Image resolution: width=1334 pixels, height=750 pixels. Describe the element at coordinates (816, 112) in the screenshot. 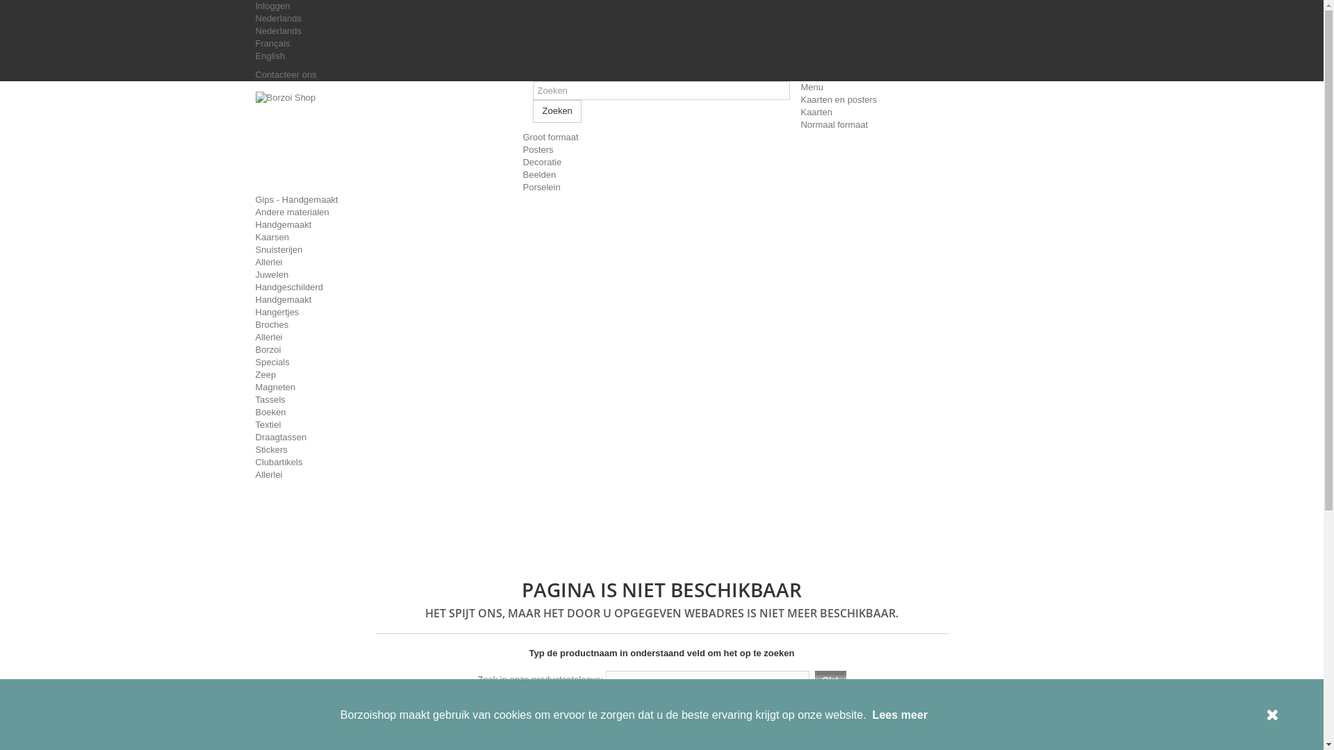

I see `Kaarten` at that location.